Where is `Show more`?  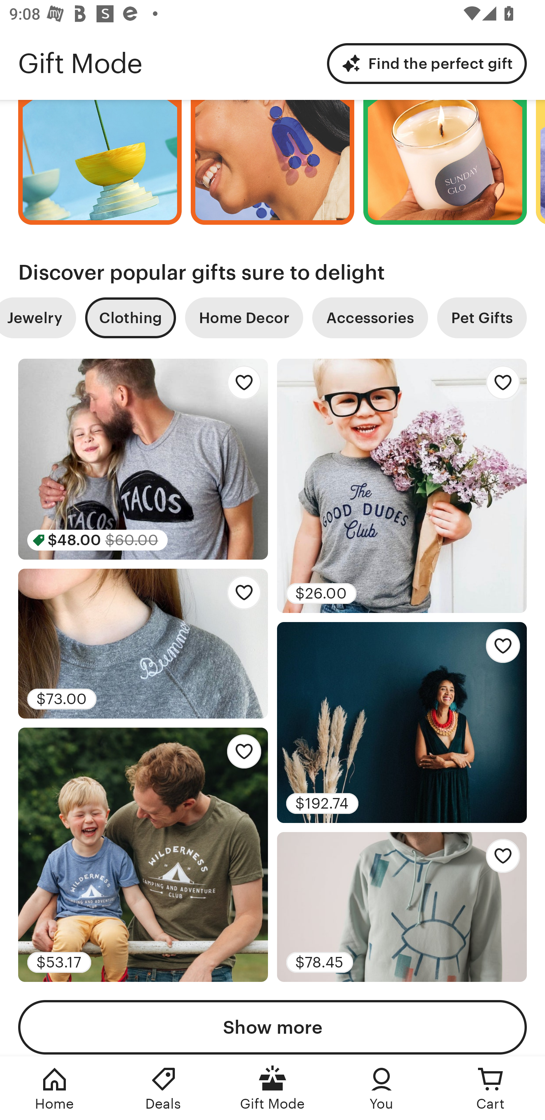
Show more is located at coordinates (272, 1028).